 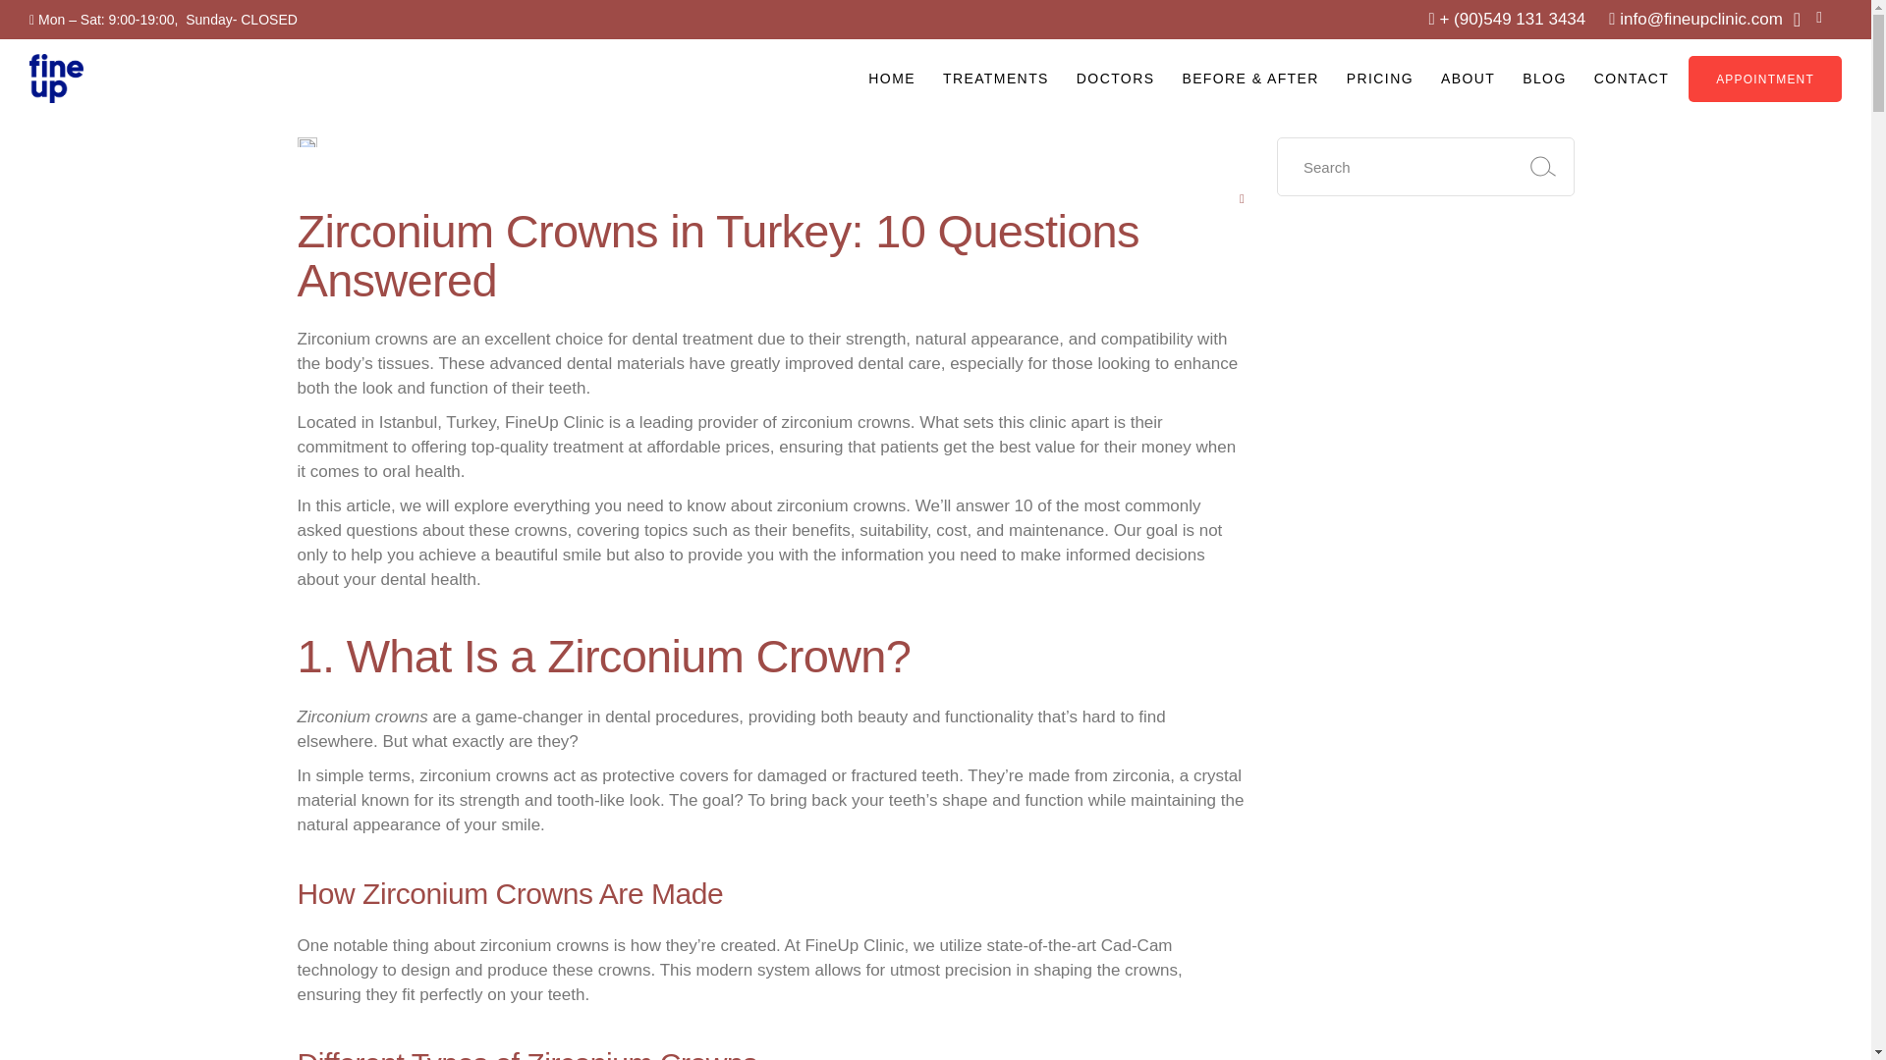 What do you see at coordinates (1631, 78) in the screenshot?
I see `CONTACT` at bounding box center [1631, 78].